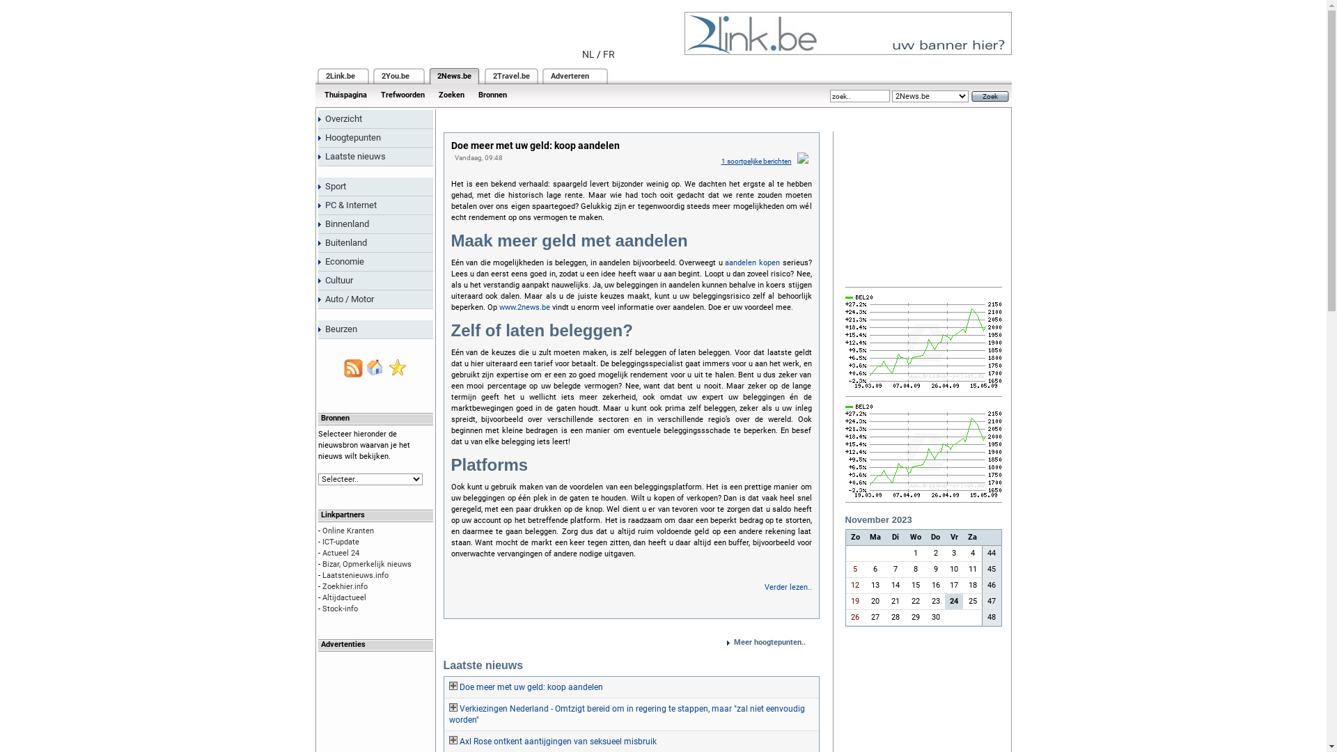  I want to click on Verder lezen.., so click(788, 588).